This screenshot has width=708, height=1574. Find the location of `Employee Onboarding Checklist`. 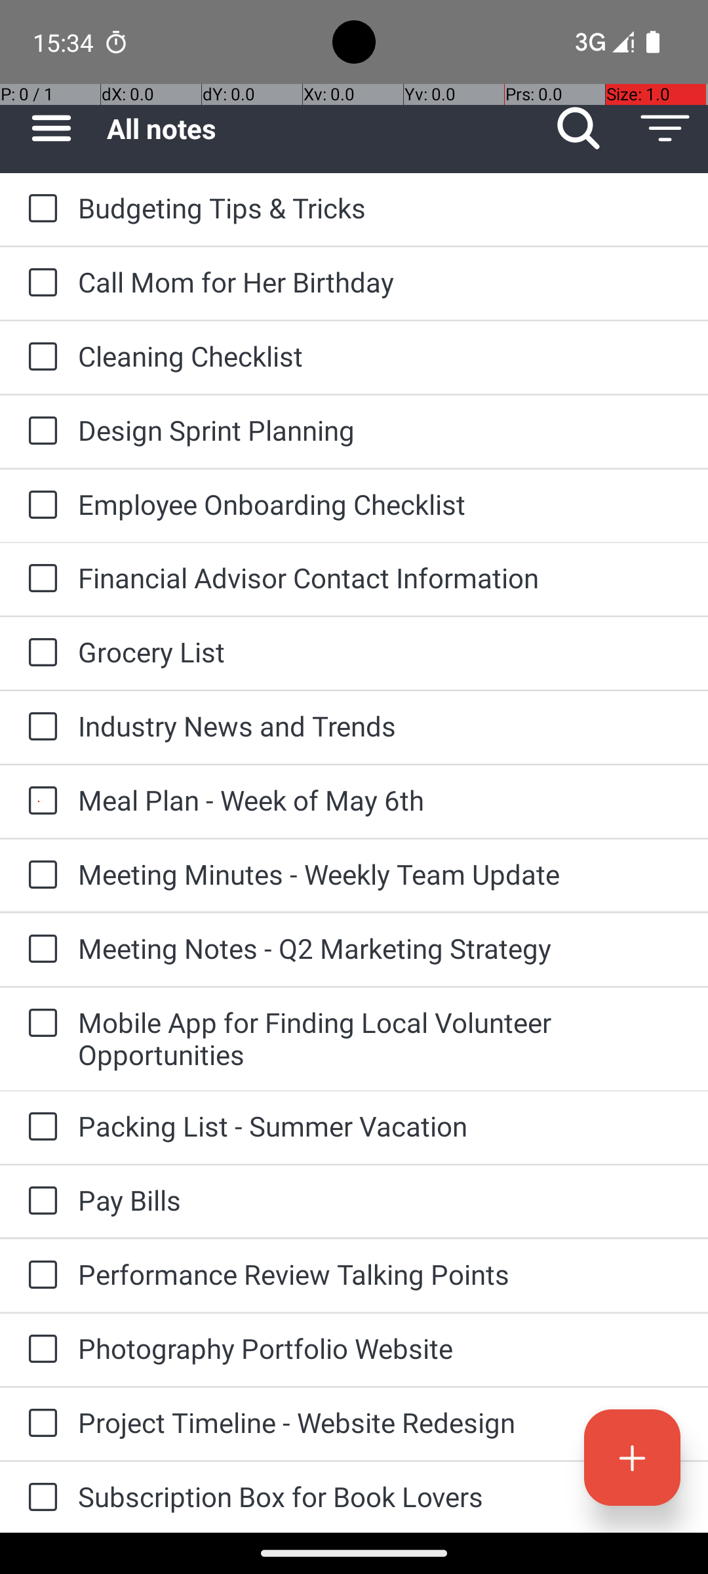

Employee Onboarding Checklist is located at coordinates (380, 504).